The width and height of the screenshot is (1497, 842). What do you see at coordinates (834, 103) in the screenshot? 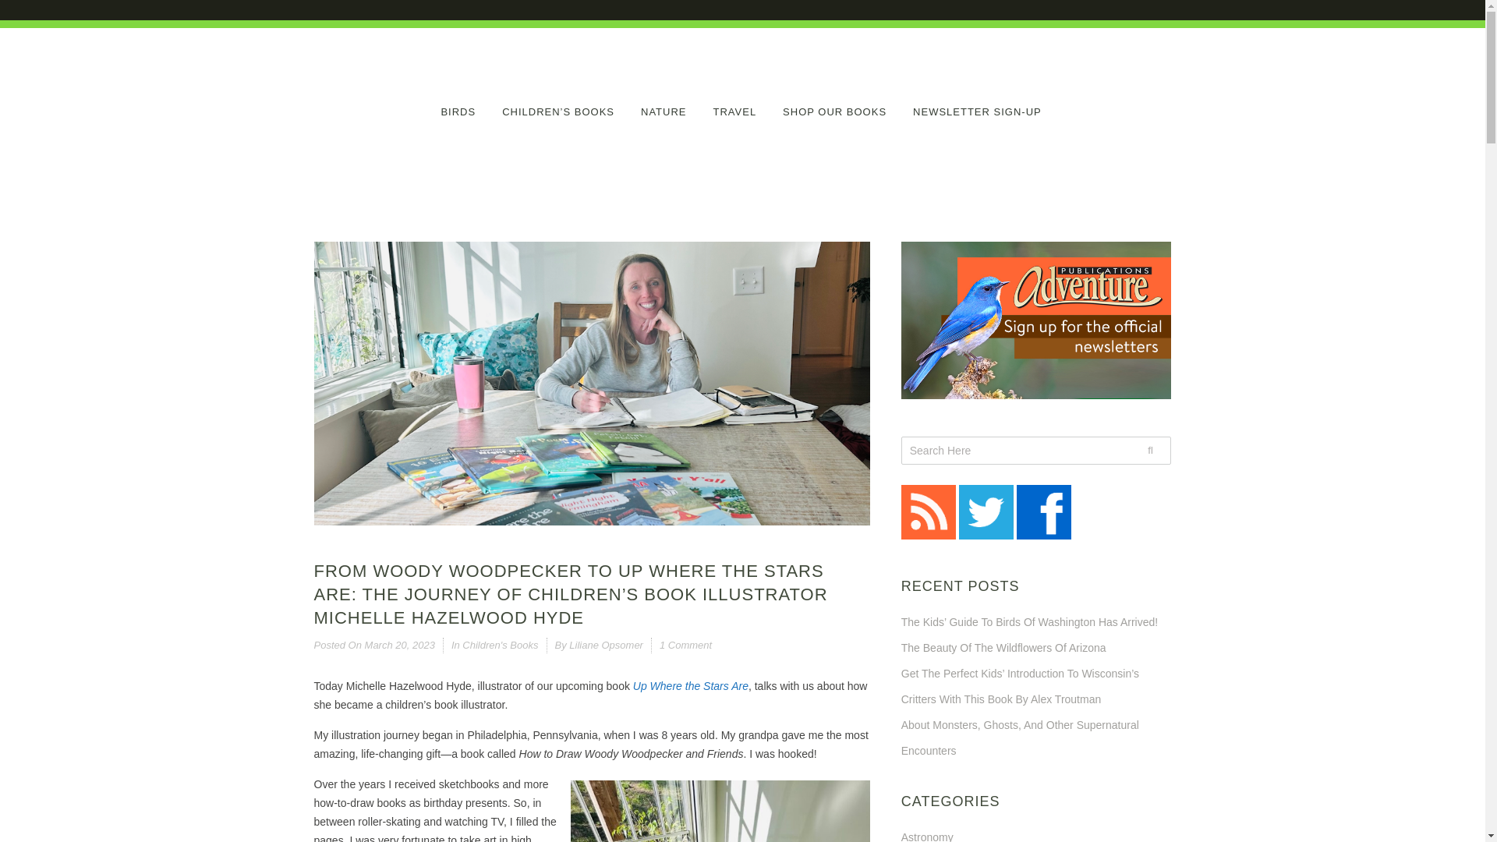
I see `SHOP OUR BOOKS` at bounding box center [834, 103].